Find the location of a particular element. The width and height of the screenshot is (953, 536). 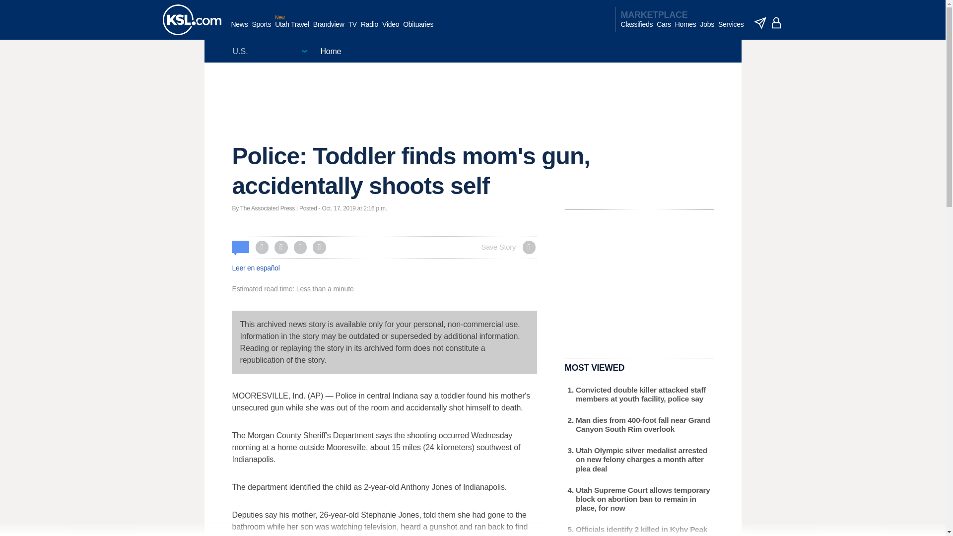

Brandview is located at coordinates (329, 29).